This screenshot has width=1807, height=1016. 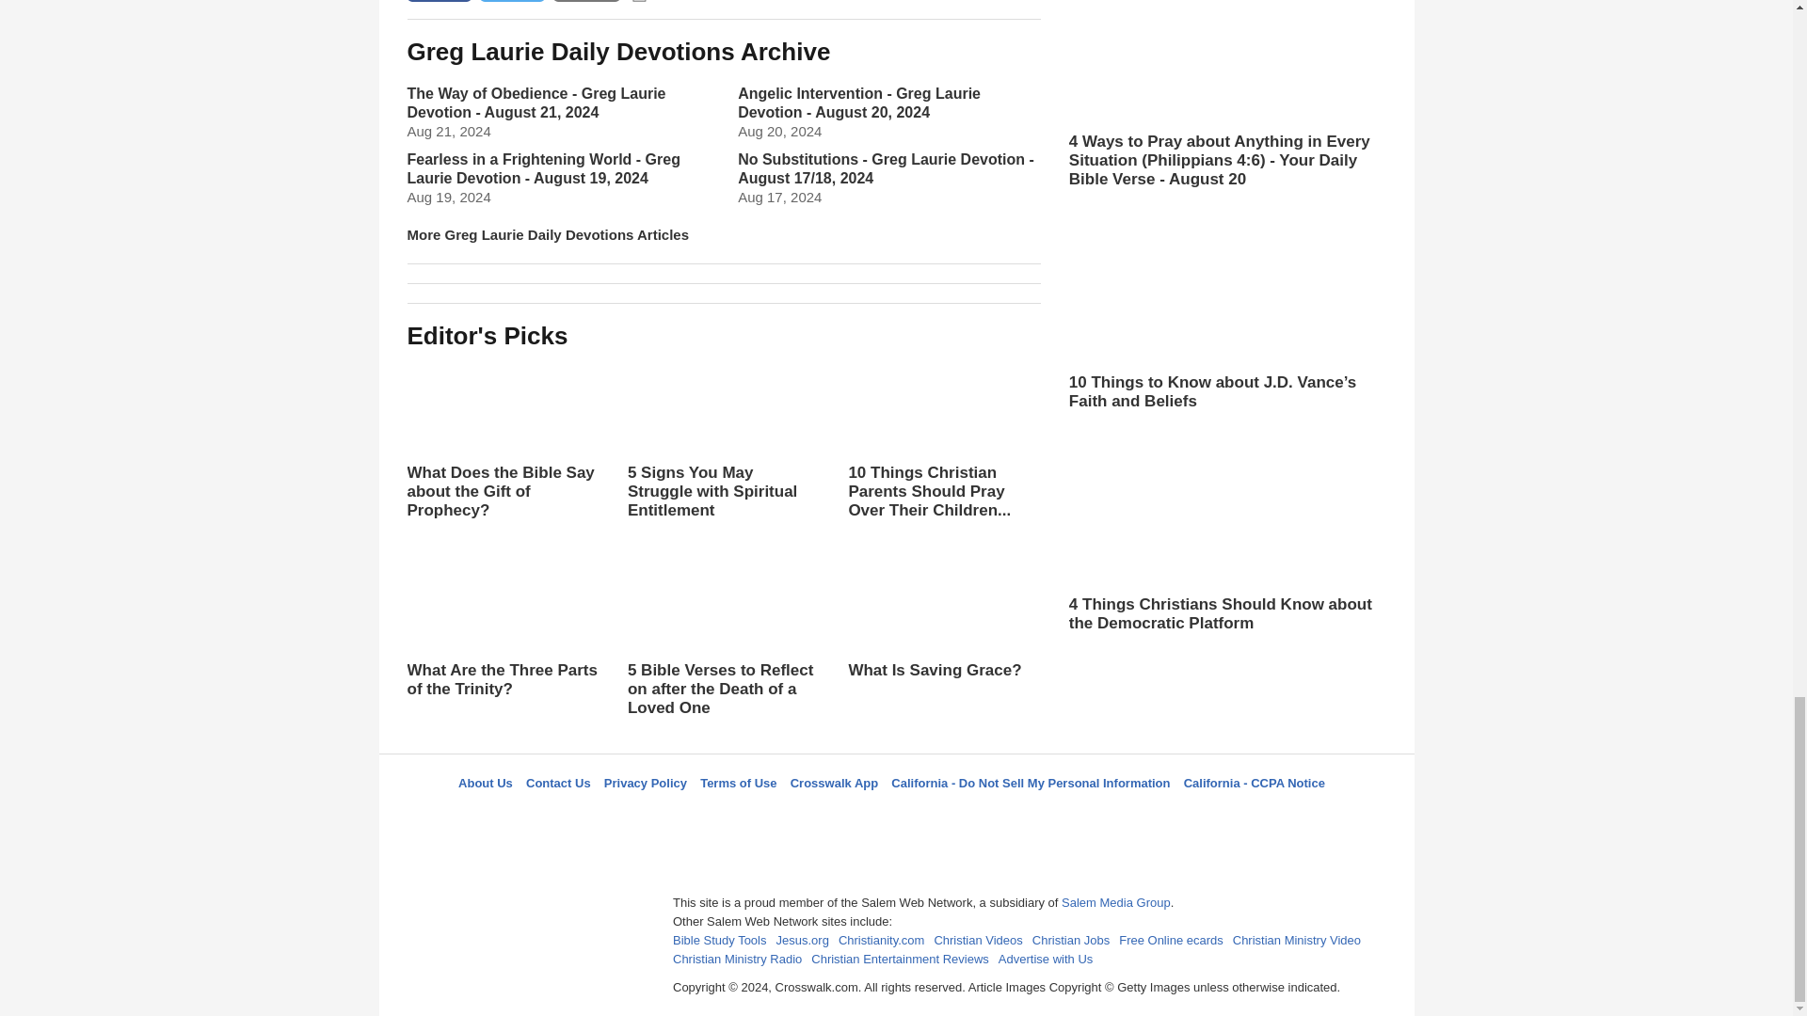 What do you see at coordinates (723, 457) in the screenshot?
I see `5 Signs You May Struggle with Spiritual Entitlement` at bounding box center [723, 457].